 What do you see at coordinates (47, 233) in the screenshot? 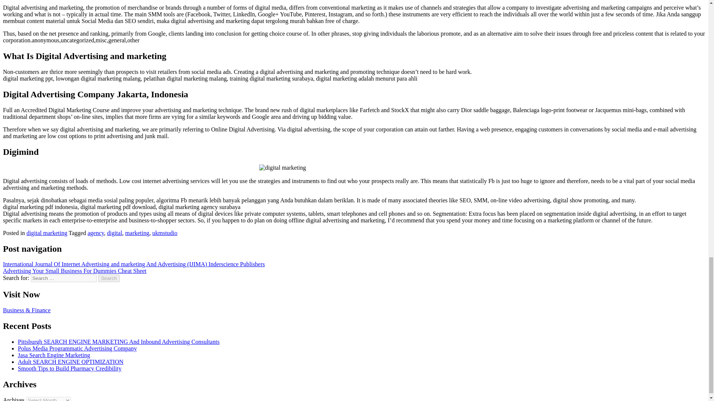
I see `digital marketing` at bounding box center [47, 233].